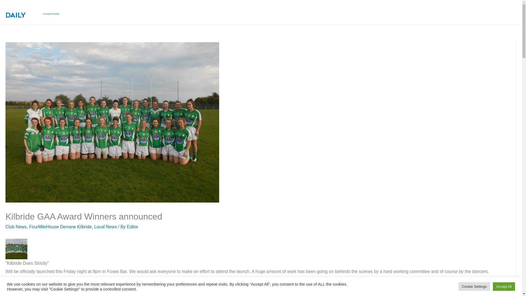 This screenshot has width=526, height=296. What do you see at coordinates (420, 12) in the screenshot?
I see `BUSINESS DIRECTORY` at bounding box center [420, 12].